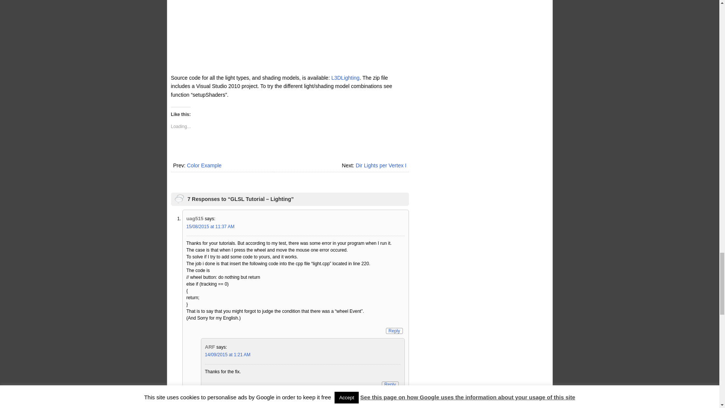 This screenshot has height=408, width=725. What do you see at coordinates (289, 37) in the screenshot?
I see `Advertisement` at bounding box center [289, 37].